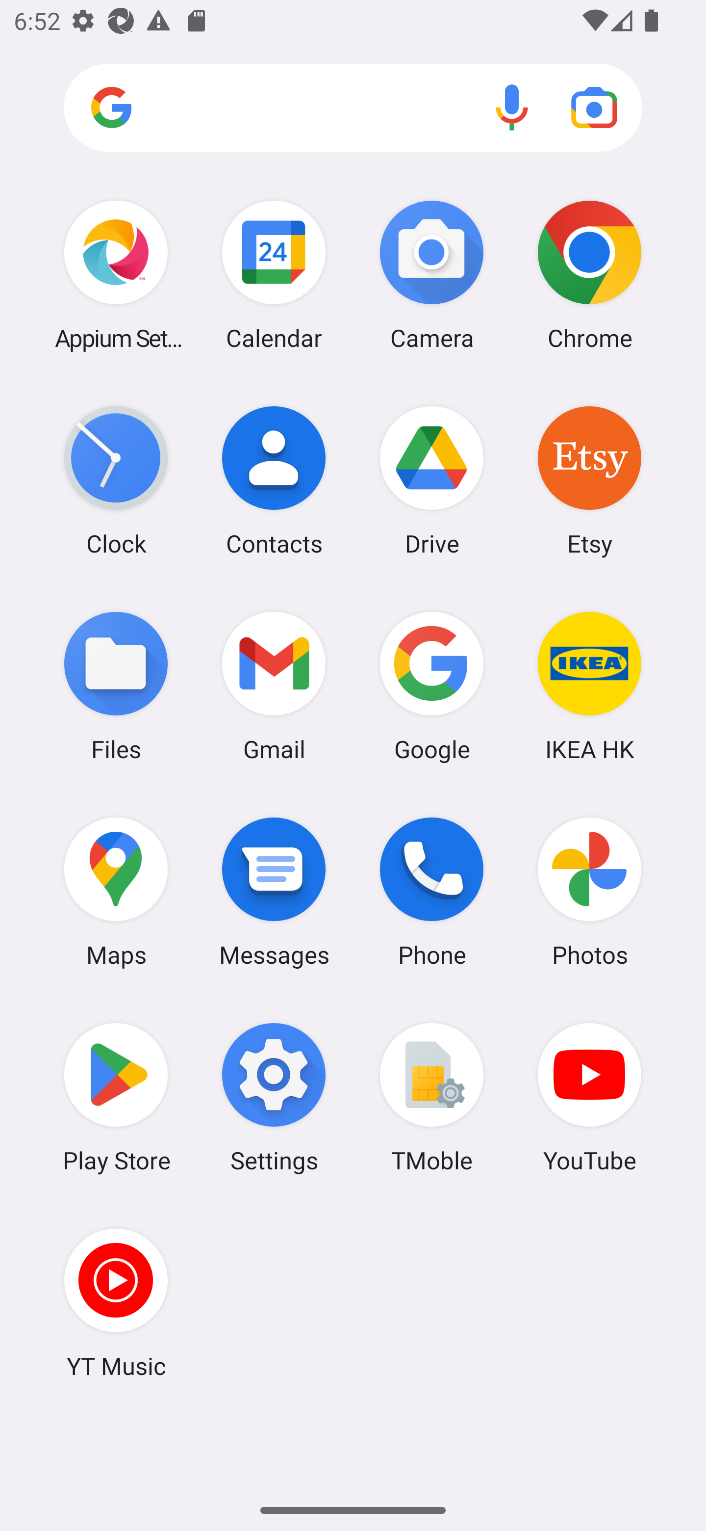 The image size is (706, 1531). What do you see at coordinates (589, 275) in the screenshot?
I see `Chrome` at bounding box center [589, 275].